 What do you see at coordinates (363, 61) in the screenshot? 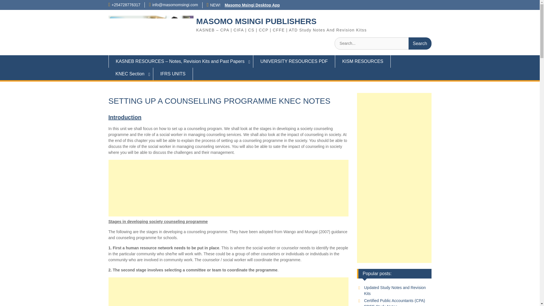
I see `KISM RESOURCES` at bounding box center [363, 61].